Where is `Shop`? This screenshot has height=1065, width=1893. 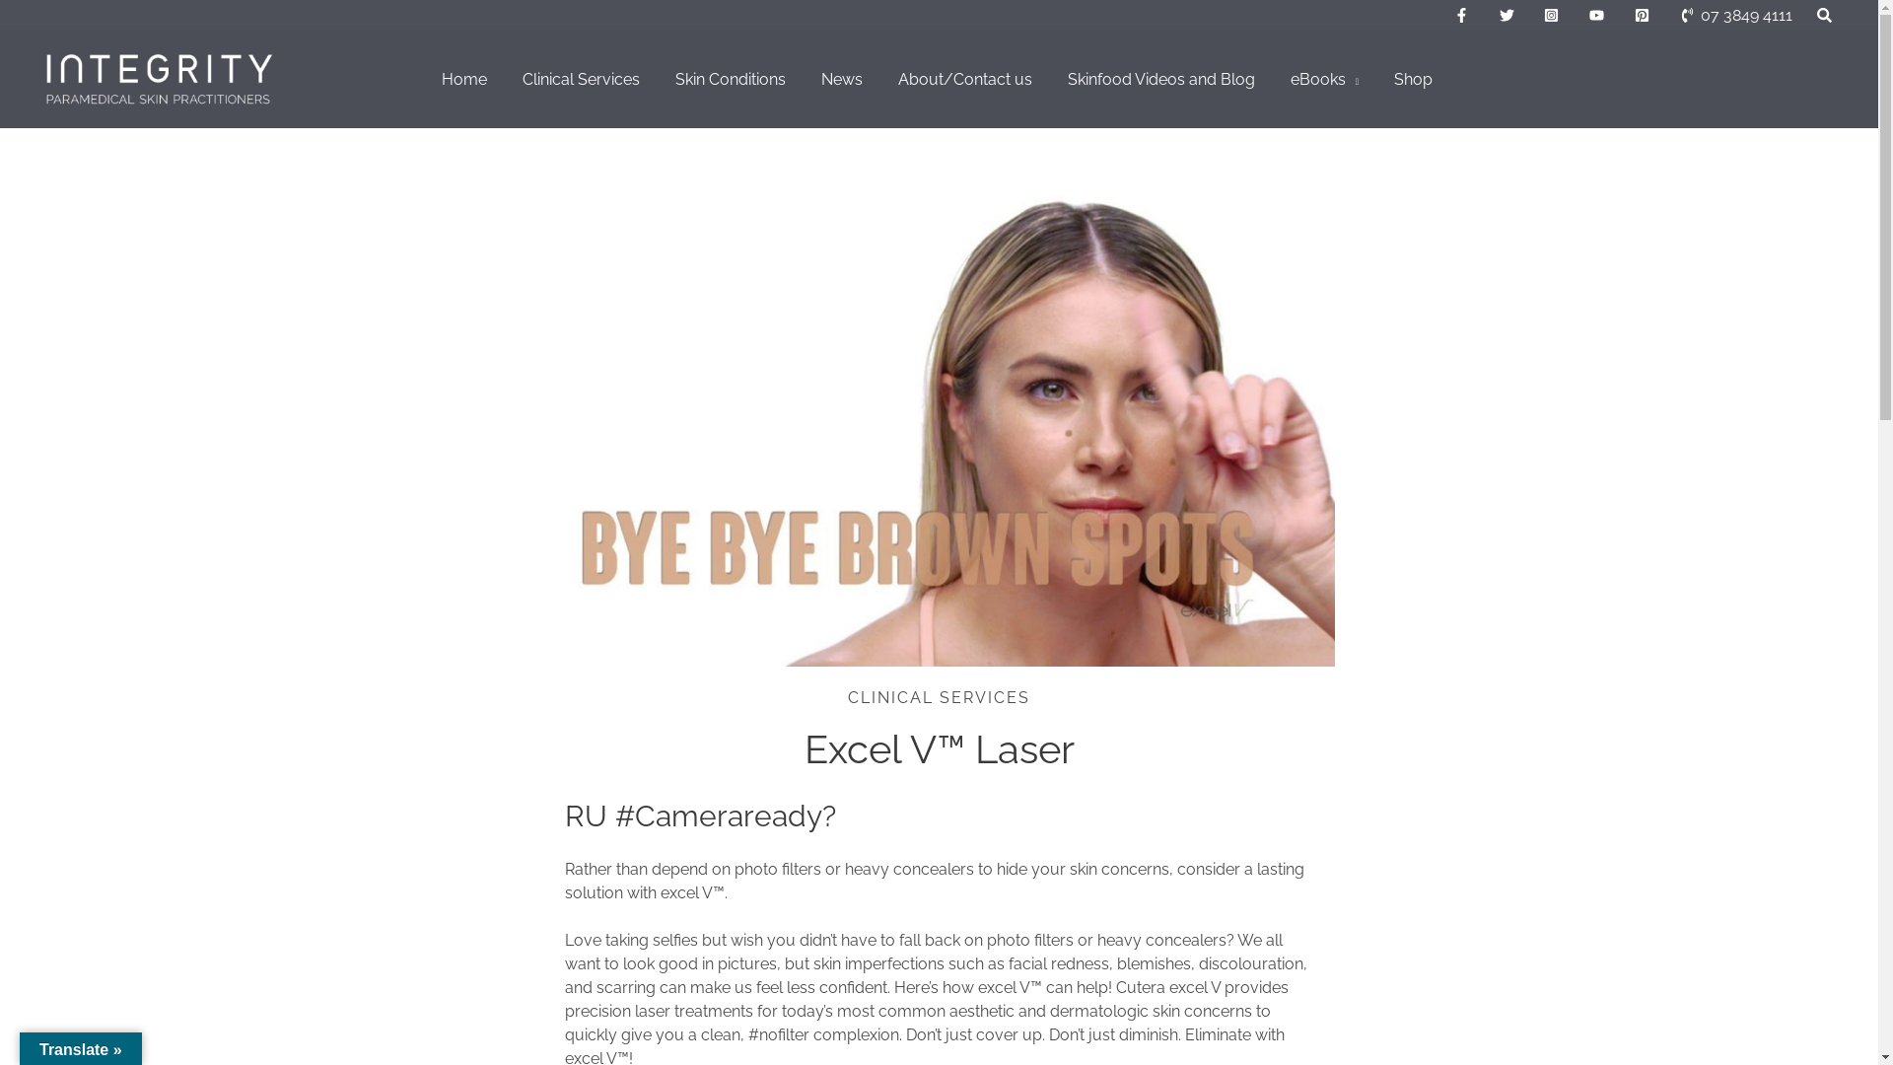
Shop is located at coordinates (1416, 80).